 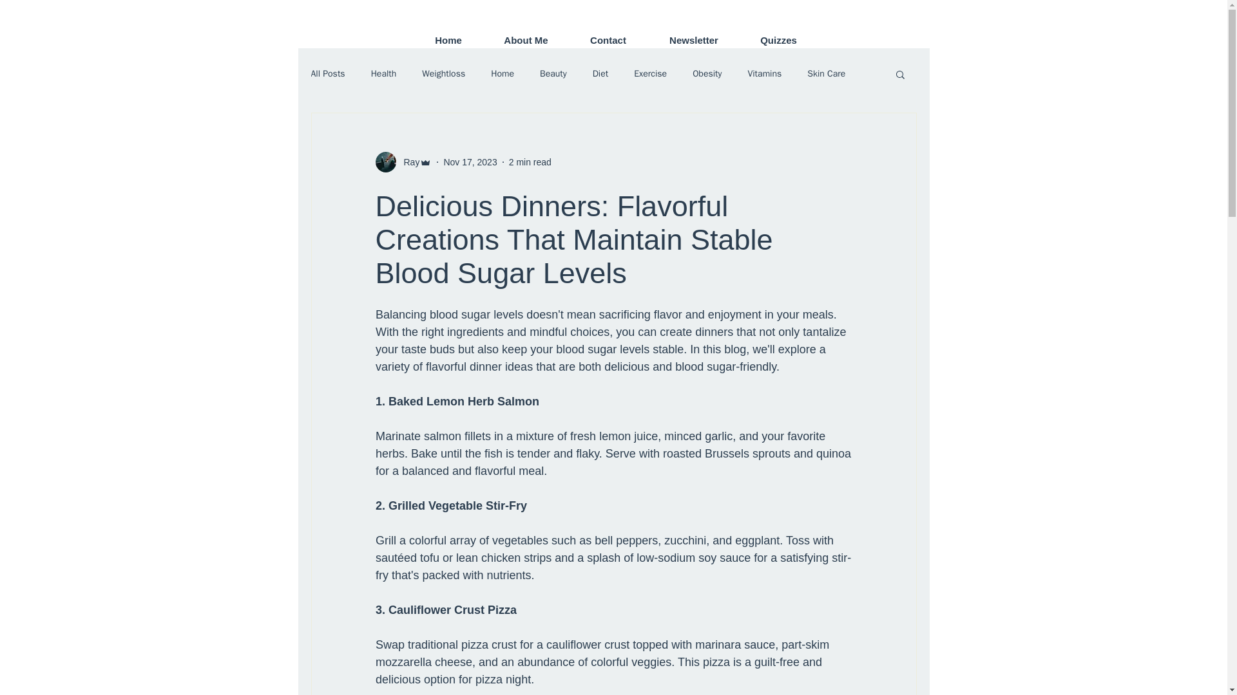 I want to click on About Me, so click(x=526, y=40).